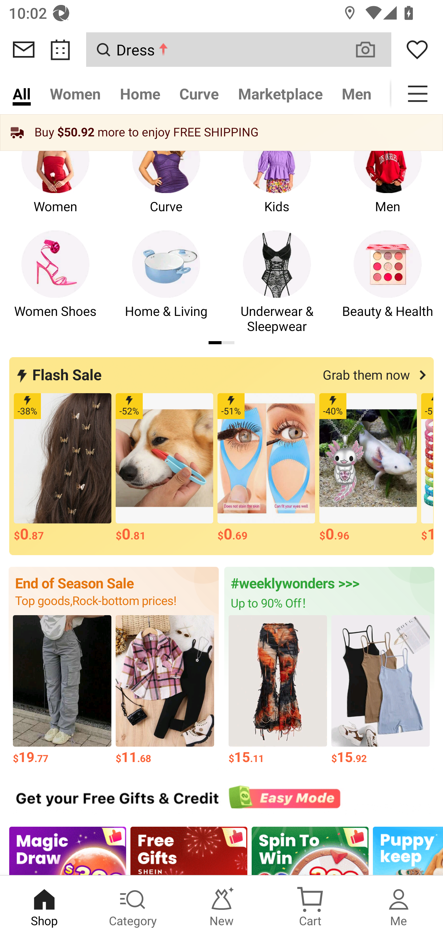 The width and height of the screenshot is (443, 936). Describe the element at coordinates (166, 283) in the screenshot. I see `Home & Living` at that location.